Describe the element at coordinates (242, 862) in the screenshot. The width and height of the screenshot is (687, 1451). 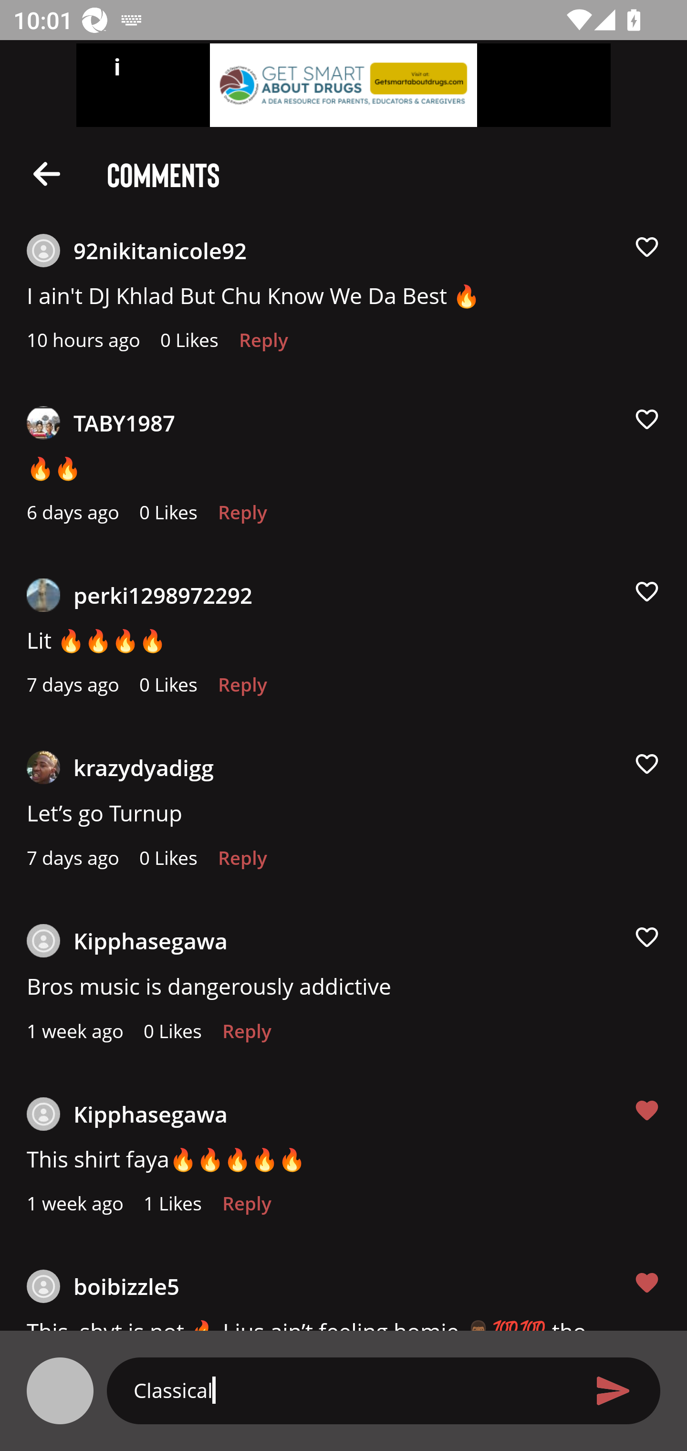
I see `Reply` at that location.